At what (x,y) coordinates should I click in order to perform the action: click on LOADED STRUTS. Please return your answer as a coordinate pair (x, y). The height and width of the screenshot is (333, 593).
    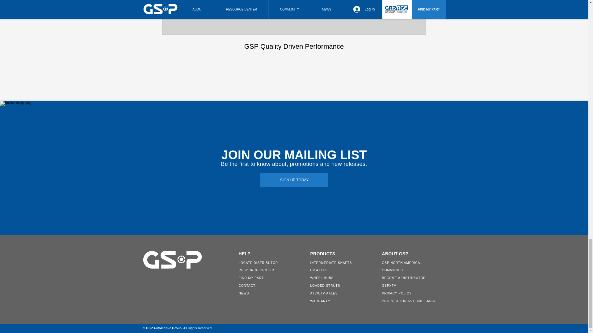
    Looking at the image, I should click on (413, 301).